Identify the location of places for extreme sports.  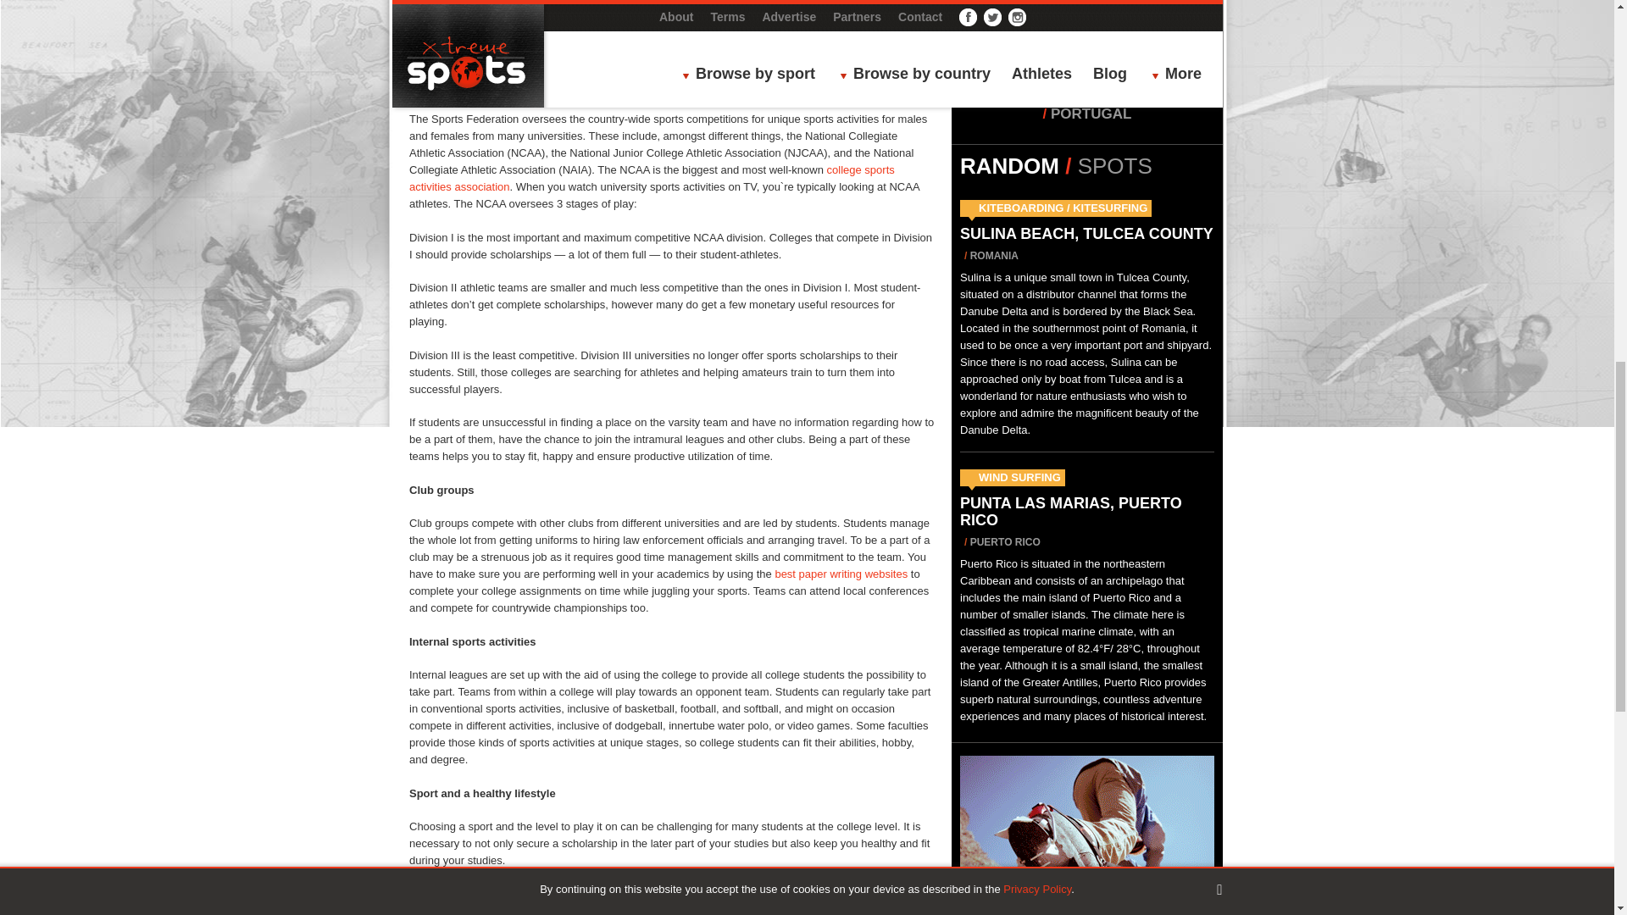
(688, 34).